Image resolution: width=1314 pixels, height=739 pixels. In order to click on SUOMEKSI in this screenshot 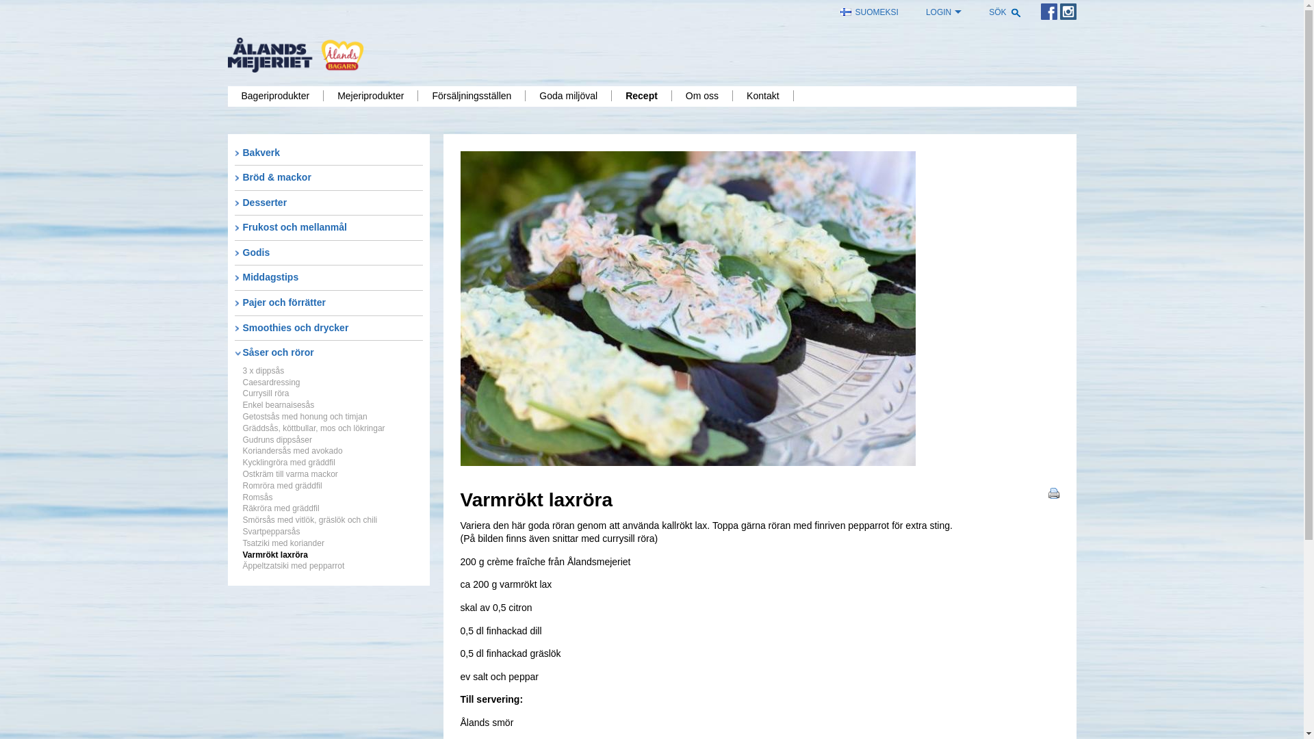, I will do `click(873, 12)`.